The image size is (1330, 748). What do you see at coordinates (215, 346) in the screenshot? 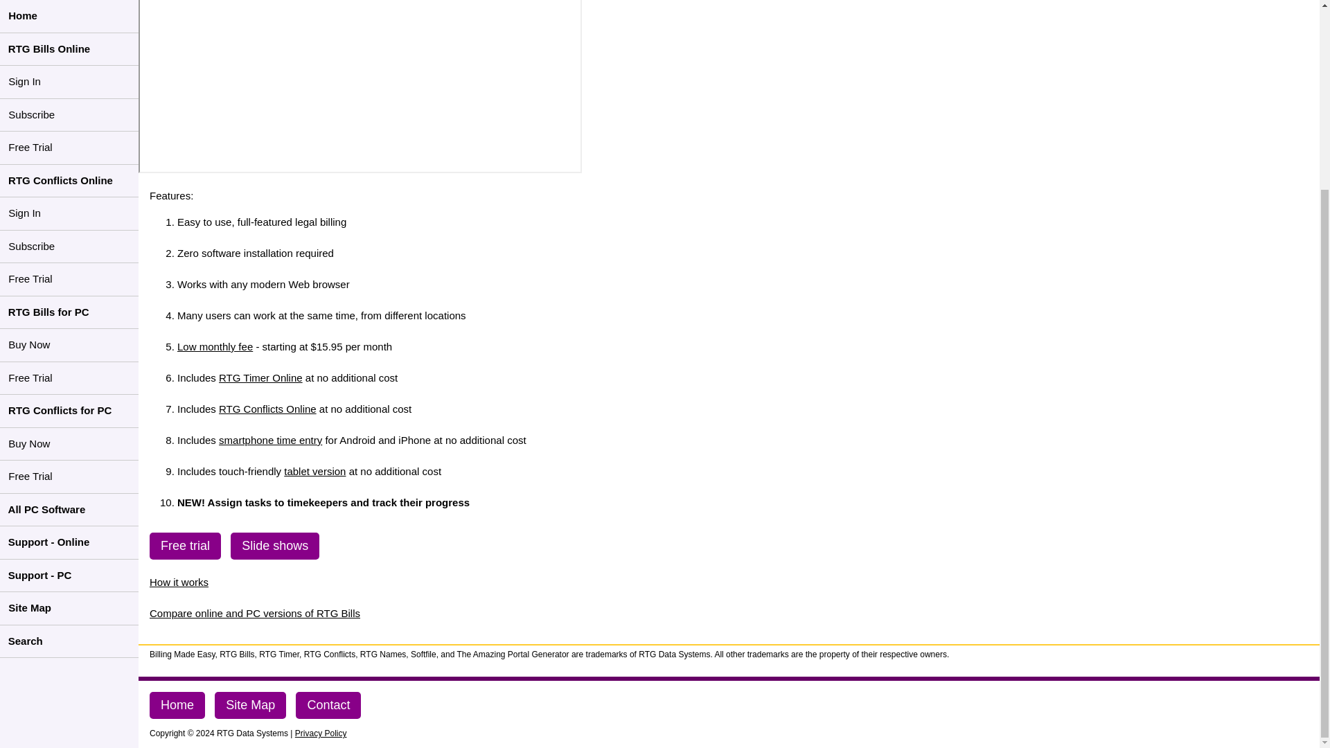
I see `Low monthly fee` at bounding box center [215, 346].